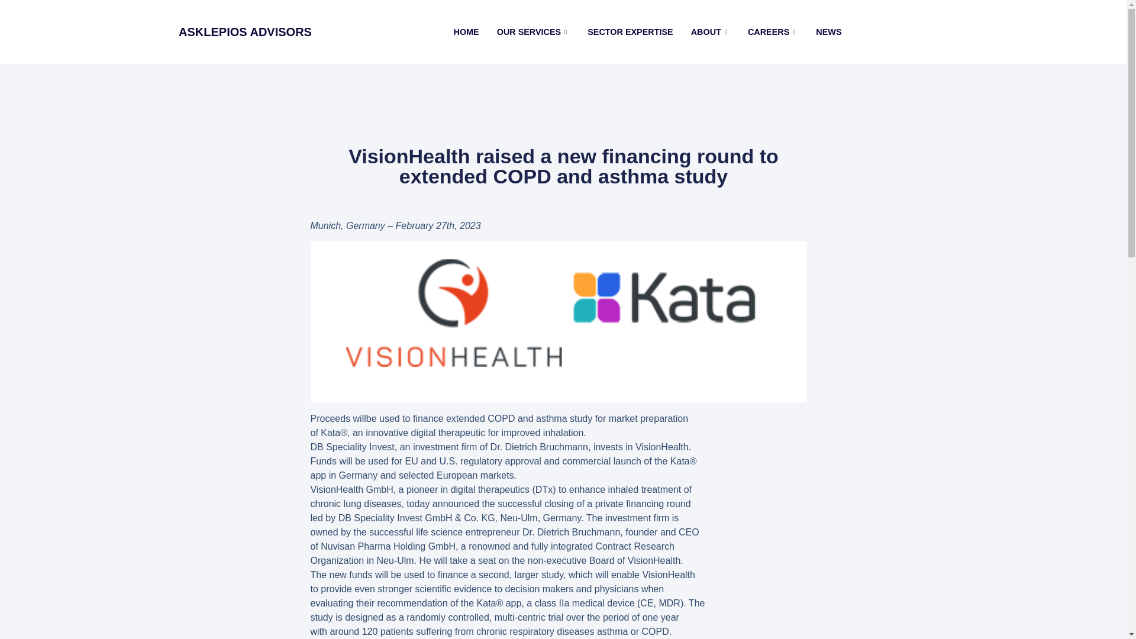 This screenshot has height=639, width=1136. I want to click on NEWS, so click(828, 32).